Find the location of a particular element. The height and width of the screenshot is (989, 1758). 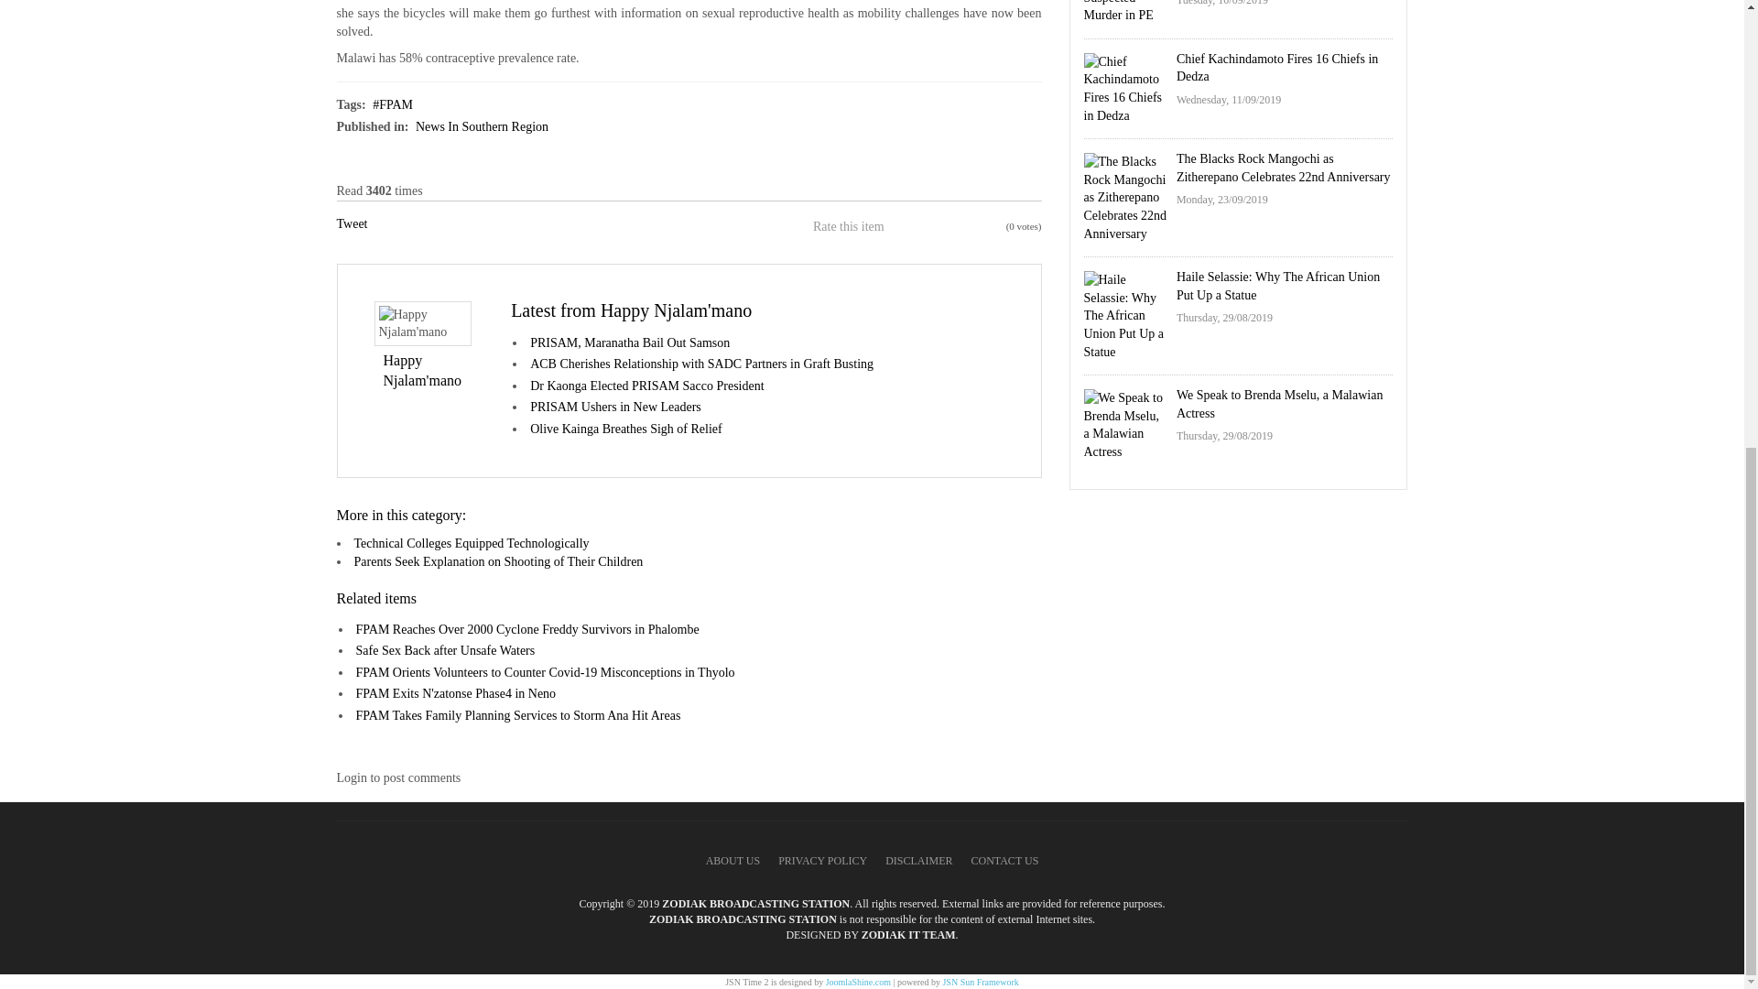

1 is located at coordinates (899, 227).